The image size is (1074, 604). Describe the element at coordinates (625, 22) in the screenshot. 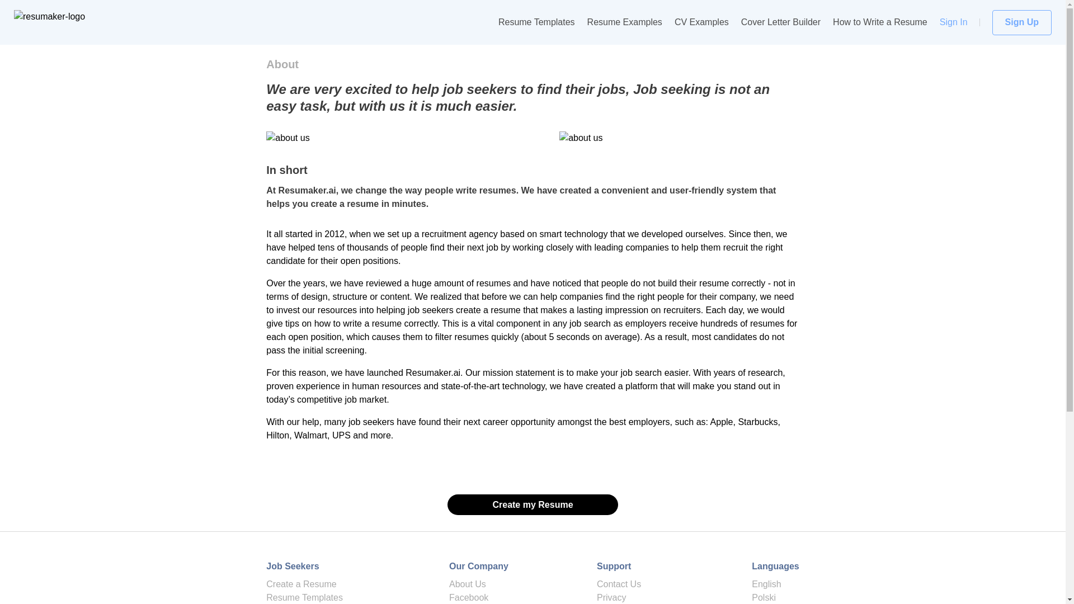

I see `Resume Examples` at that location.